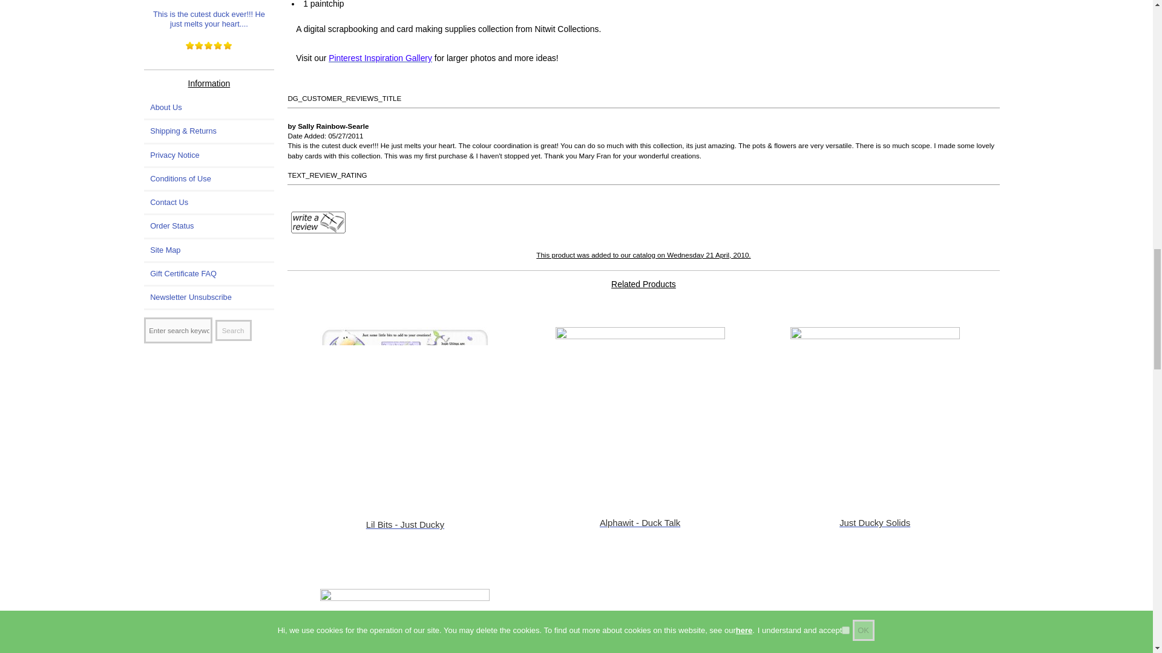 Image resolution: width=1162 pixels, height=653 pixels. I want to click on Alphawit - Duck Talk, so click(640, 411).